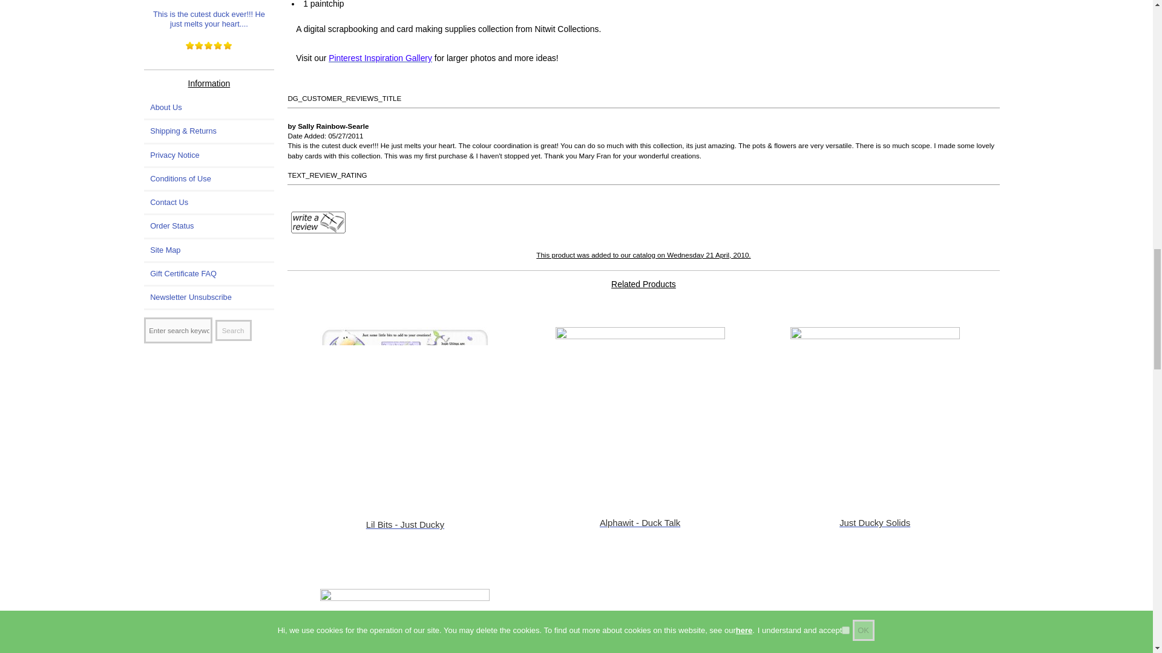 Image resolution: width=1162 pixels, height=653 pixels. I want to click on Alphawit - Duck Talk, so click(640, 411).